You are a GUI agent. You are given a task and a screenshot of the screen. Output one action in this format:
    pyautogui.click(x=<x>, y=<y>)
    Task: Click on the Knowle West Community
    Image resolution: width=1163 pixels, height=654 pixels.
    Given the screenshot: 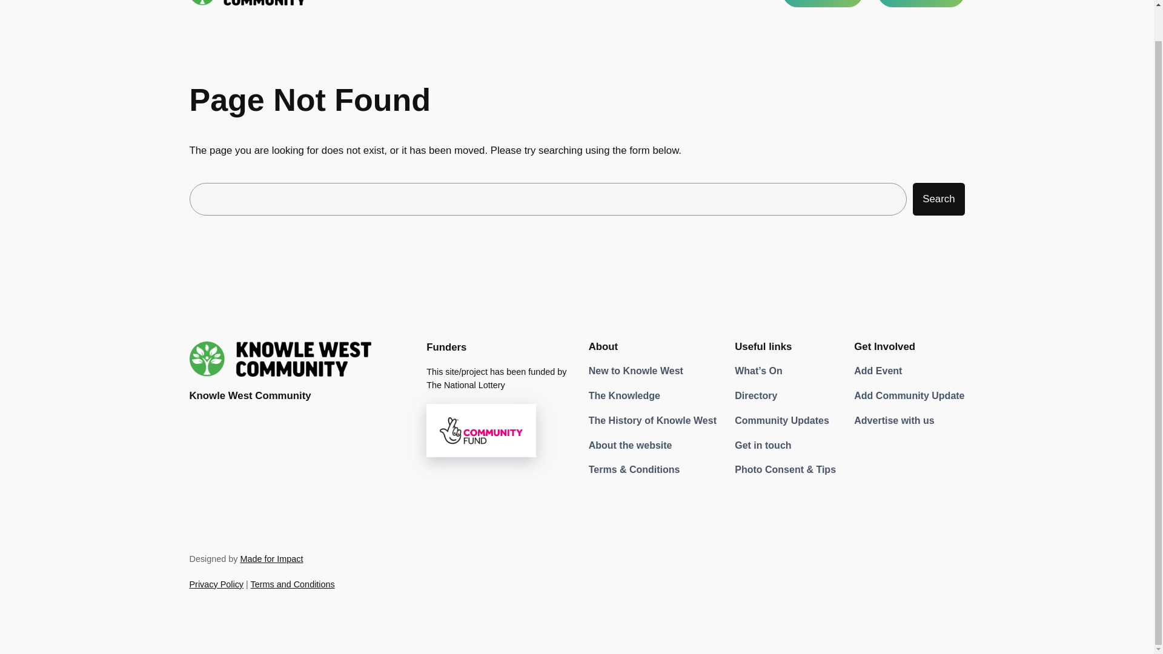 What is the action you would take?
    pyautogui.click(x=250, y=395)
    